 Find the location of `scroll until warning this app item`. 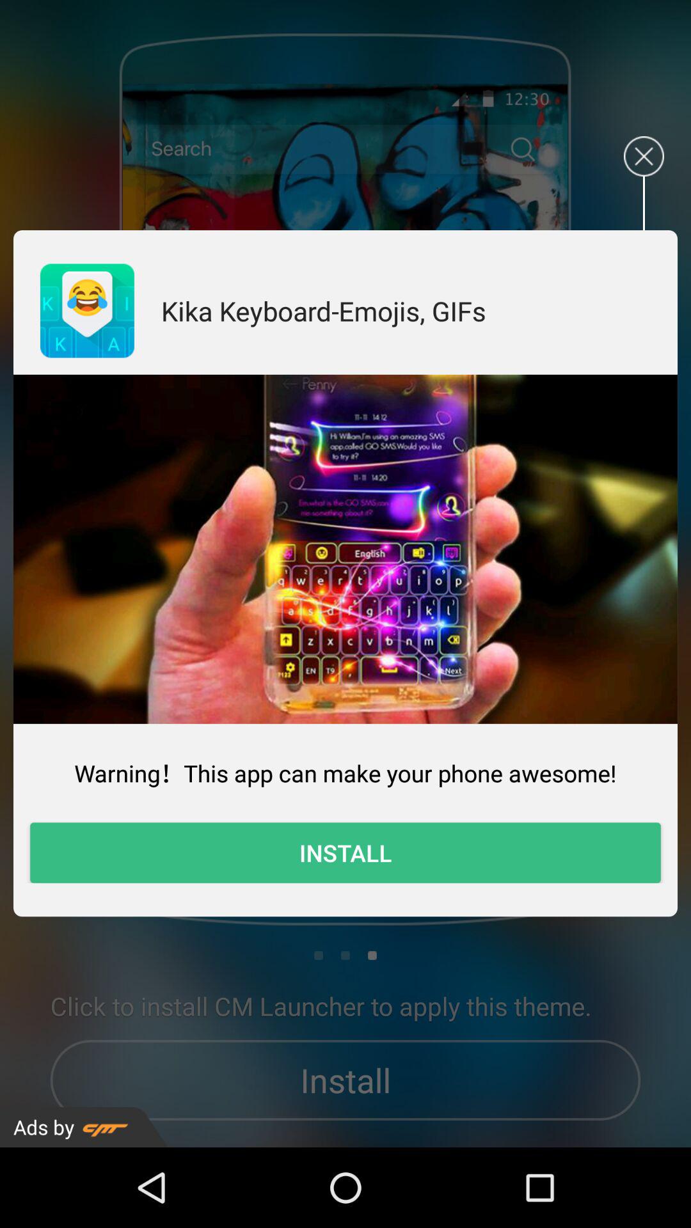

scroll until warning this app item is located at coordinates (345, 773).